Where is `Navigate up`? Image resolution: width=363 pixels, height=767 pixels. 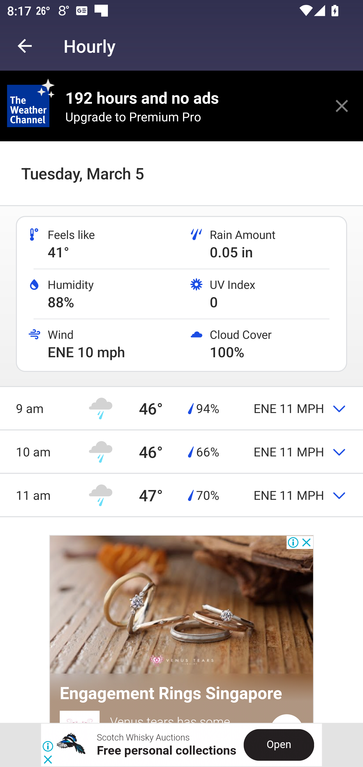 Navigate up is located at coordinates (25, 46).